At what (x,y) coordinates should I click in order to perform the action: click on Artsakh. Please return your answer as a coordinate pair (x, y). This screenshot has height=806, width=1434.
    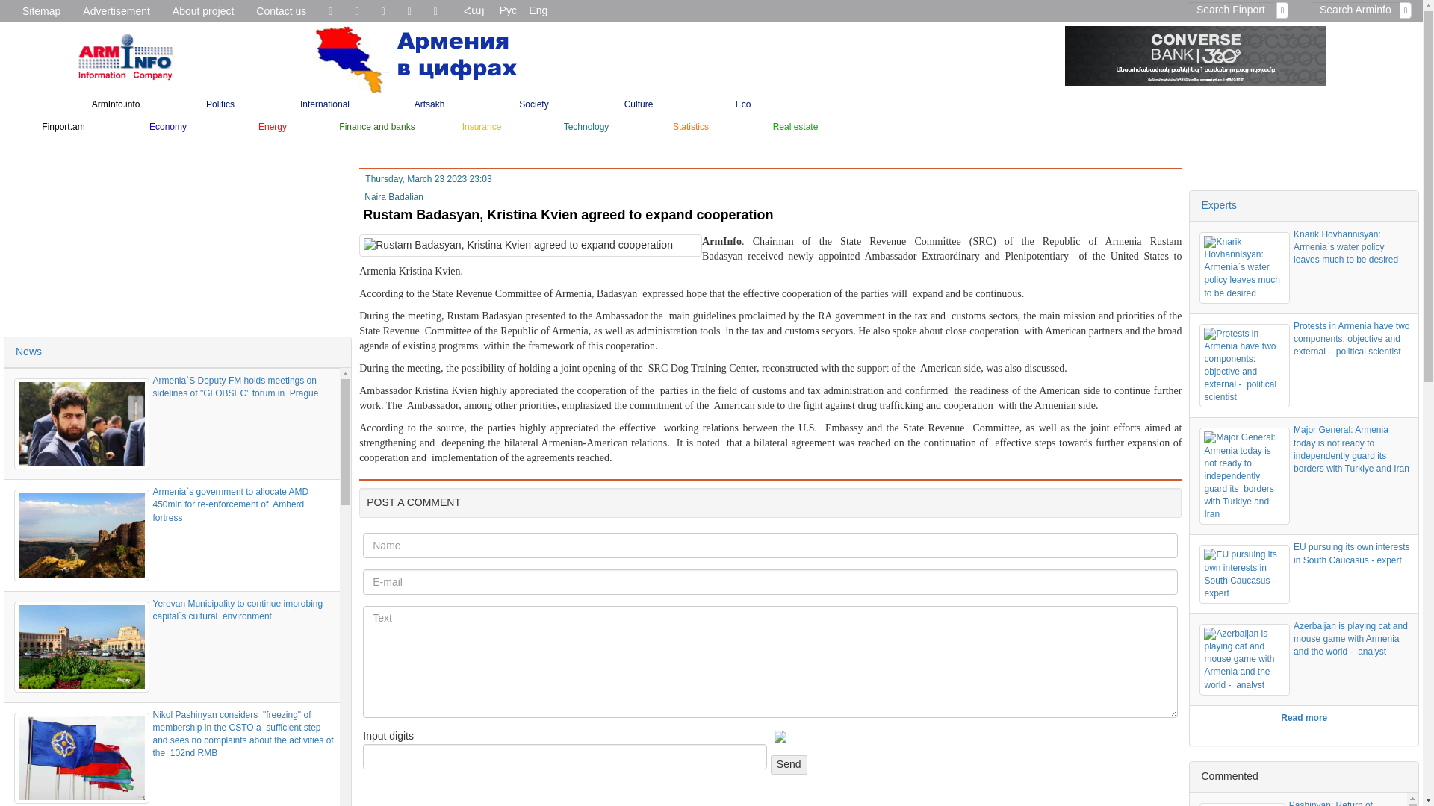
    Looking at the image, I should click on (429, 104).